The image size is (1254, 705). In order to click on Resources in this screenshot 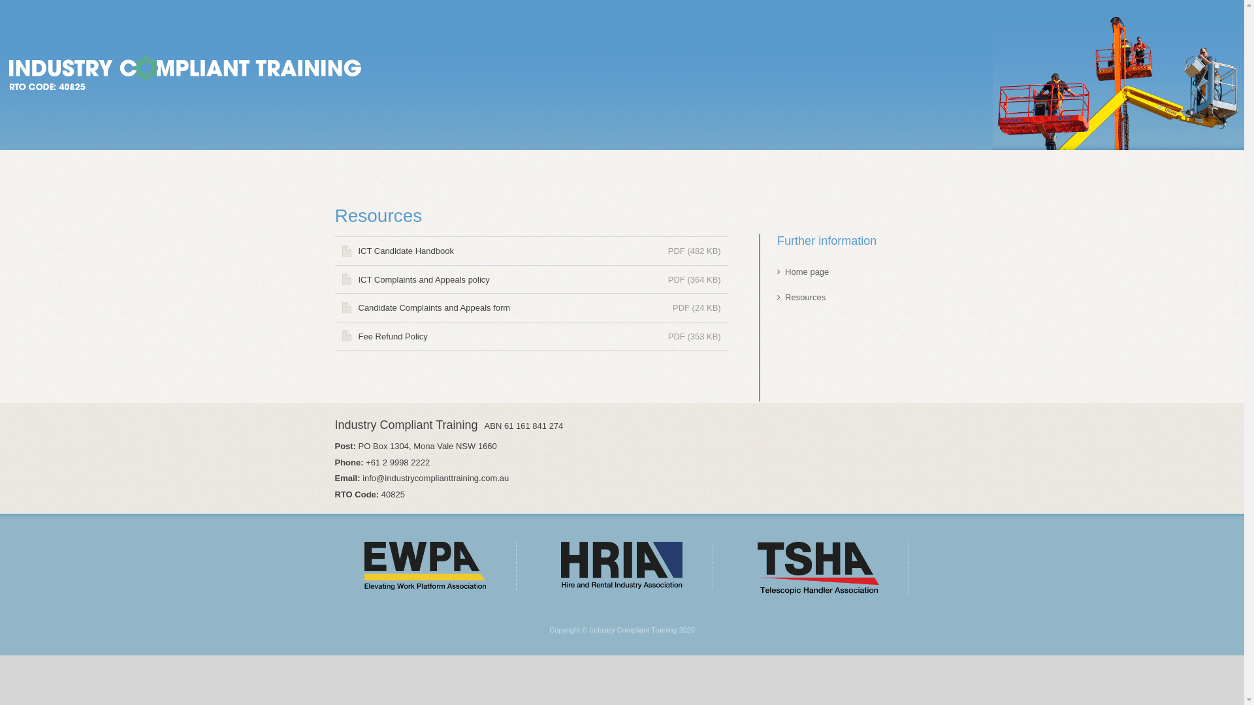, I will do `click(805, 298)`.